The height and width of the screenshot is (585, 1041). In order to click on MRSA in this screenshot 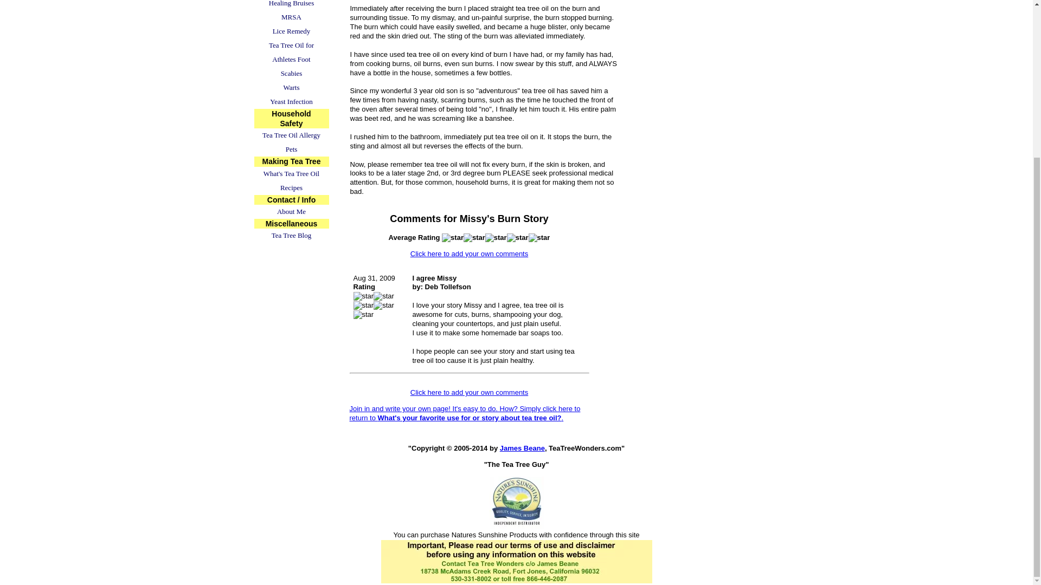, I will do `click(291, 17)`.